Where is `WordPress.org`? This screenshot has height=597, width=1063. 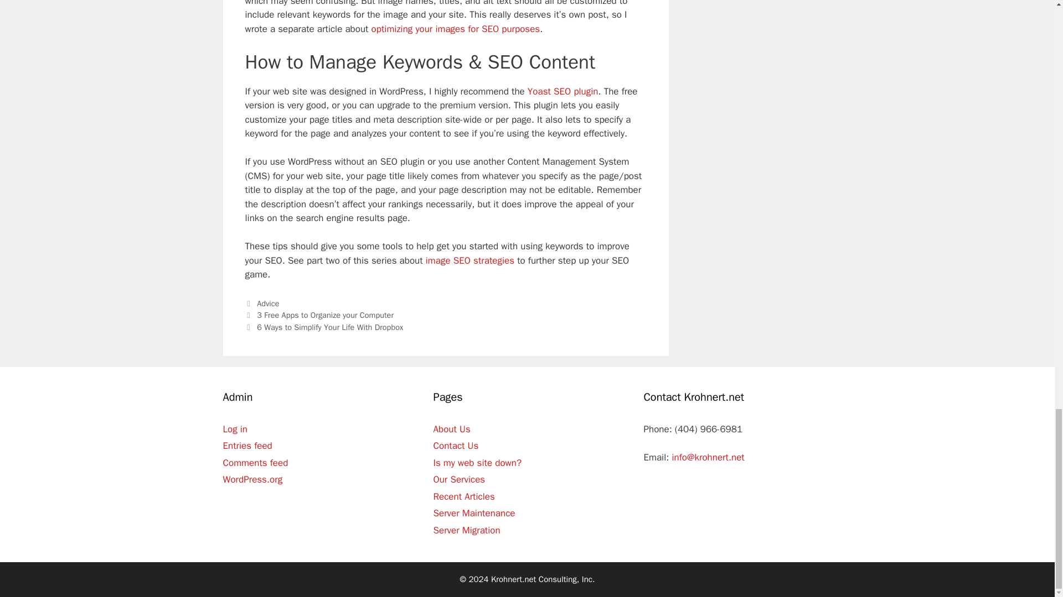
WordPress.org is located at coordinates (252, 480).